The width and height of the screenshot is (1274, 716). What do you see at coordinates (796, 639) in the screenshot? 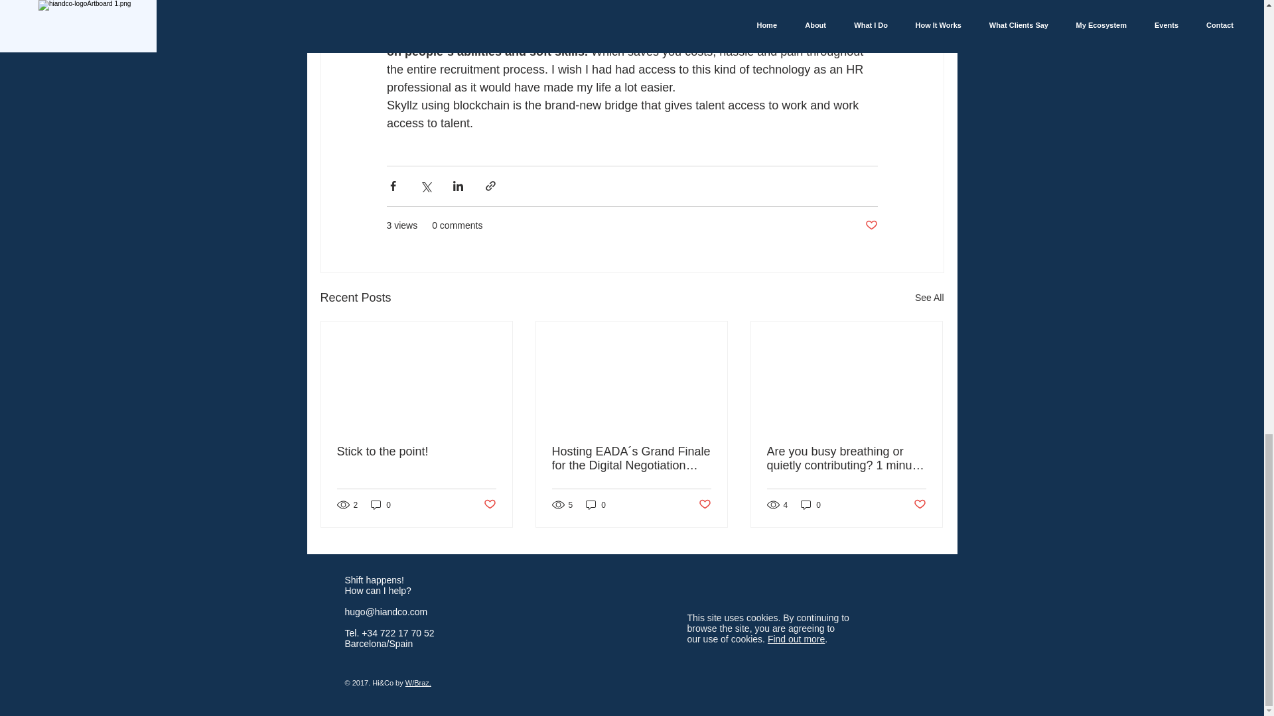
I see `Find out more` at bounding box center [796, 639].